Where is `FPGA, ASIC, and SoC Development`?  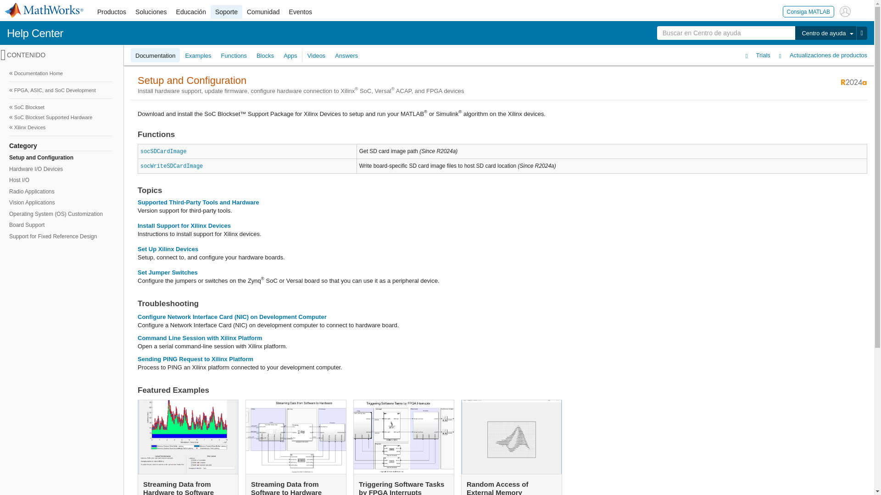
FPGA, ASIC, and SoC Development is located at coordinates (61, 90).